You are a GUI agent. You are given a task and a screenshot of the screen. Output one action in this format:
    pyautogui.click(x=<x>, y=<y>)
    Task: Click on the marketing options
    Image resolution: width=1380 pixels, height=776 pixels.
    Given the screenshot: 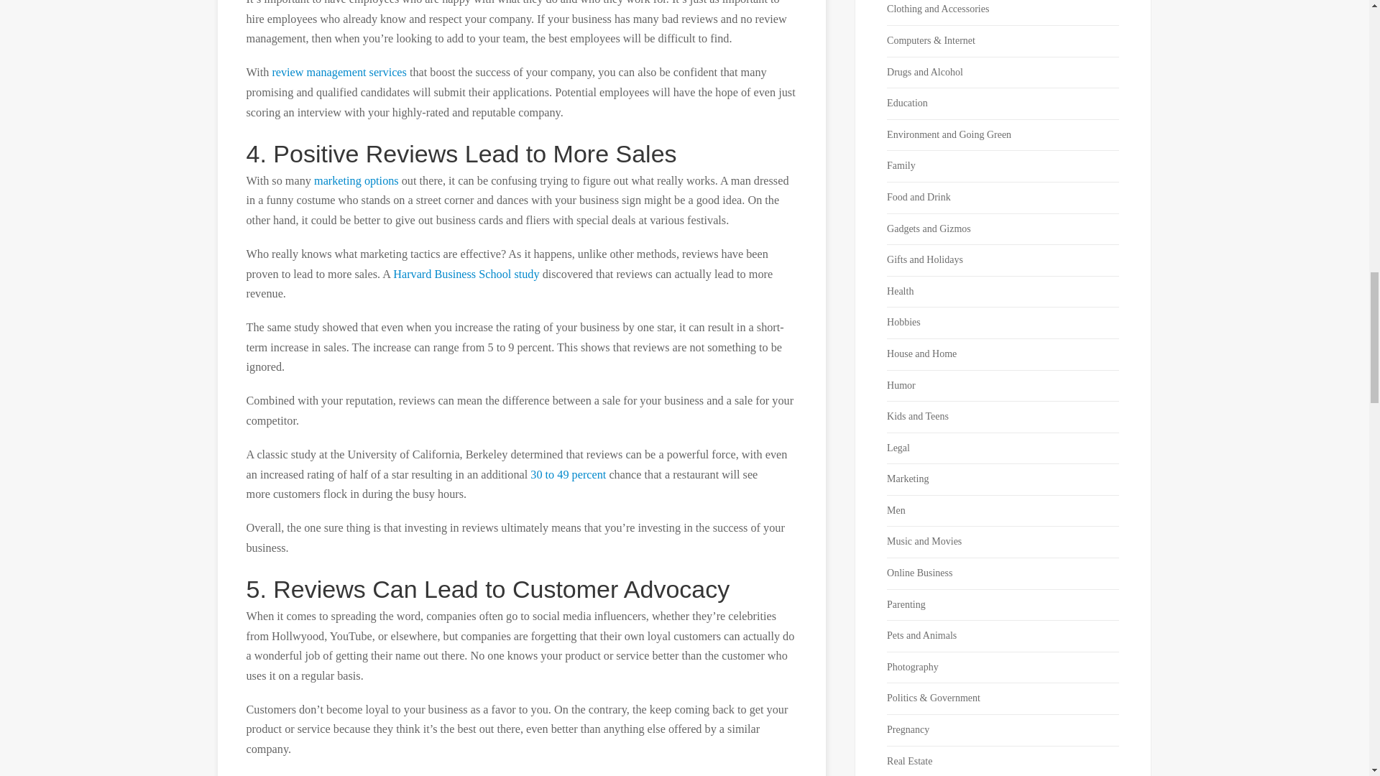 What is the action you would take?
    pyautogui.click(x=356, y=181)
    